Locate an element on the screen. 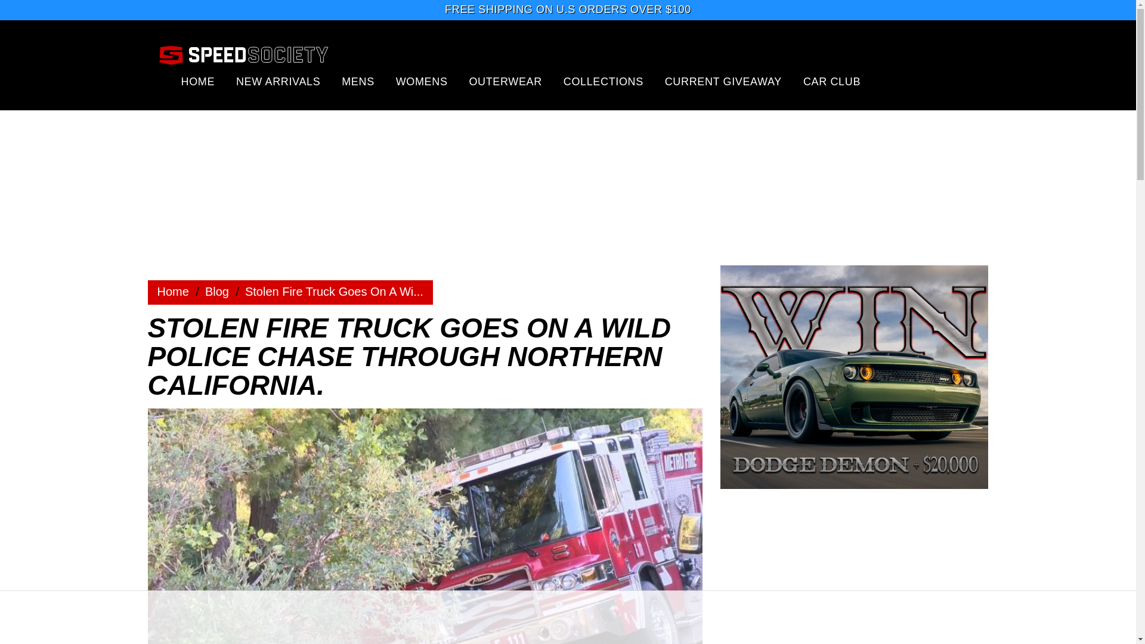  Home is located at coordinates (173, 292).